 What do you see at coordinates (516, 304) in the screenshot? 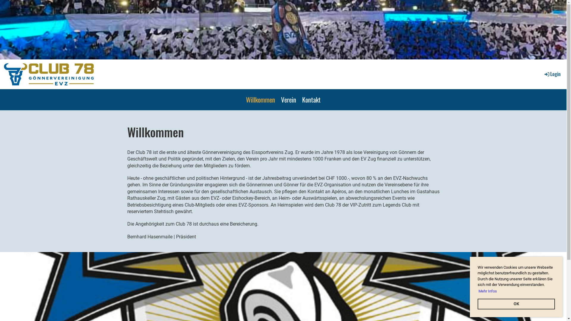
I see `OK` at bounding box center [516, 304].